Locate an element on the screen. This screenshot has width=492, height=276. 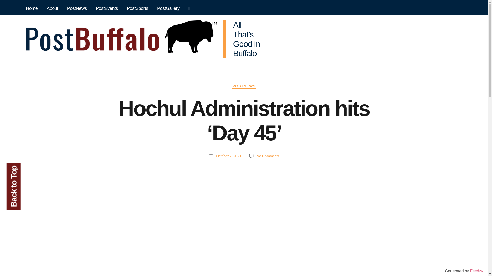
October 7, 2021 is located at coordinates (228, 156).